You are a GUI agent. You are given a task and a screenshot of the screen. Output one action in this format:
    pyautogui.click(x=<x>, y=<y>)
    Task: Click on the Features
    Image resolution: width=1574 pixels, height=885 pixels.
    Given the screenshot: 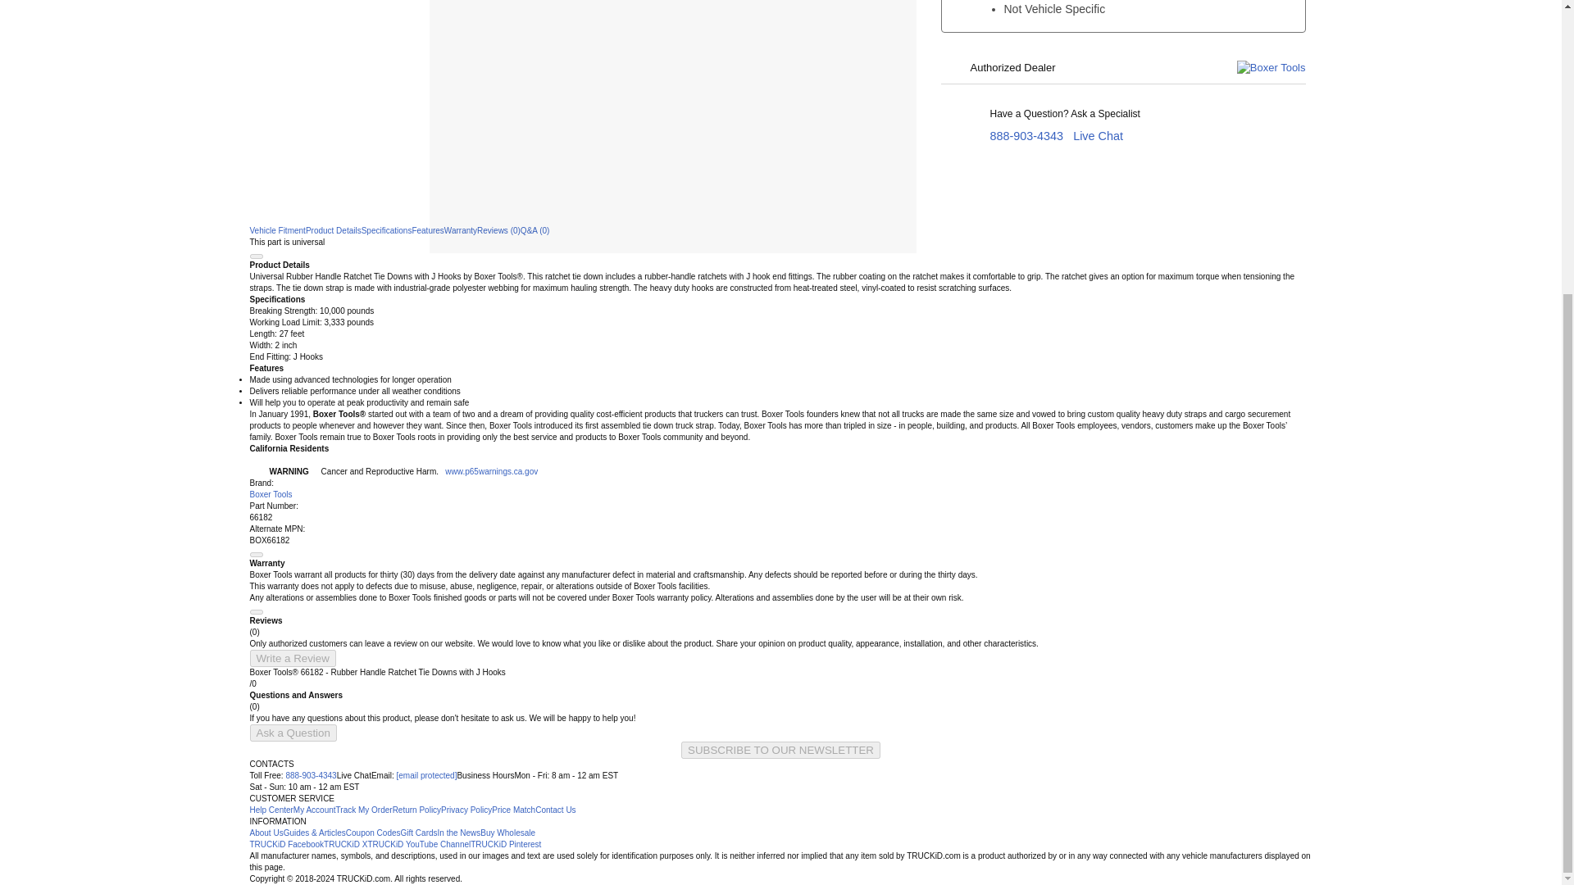 What is the action you would take?
    pyautogui.click(x=427, y=231)
    